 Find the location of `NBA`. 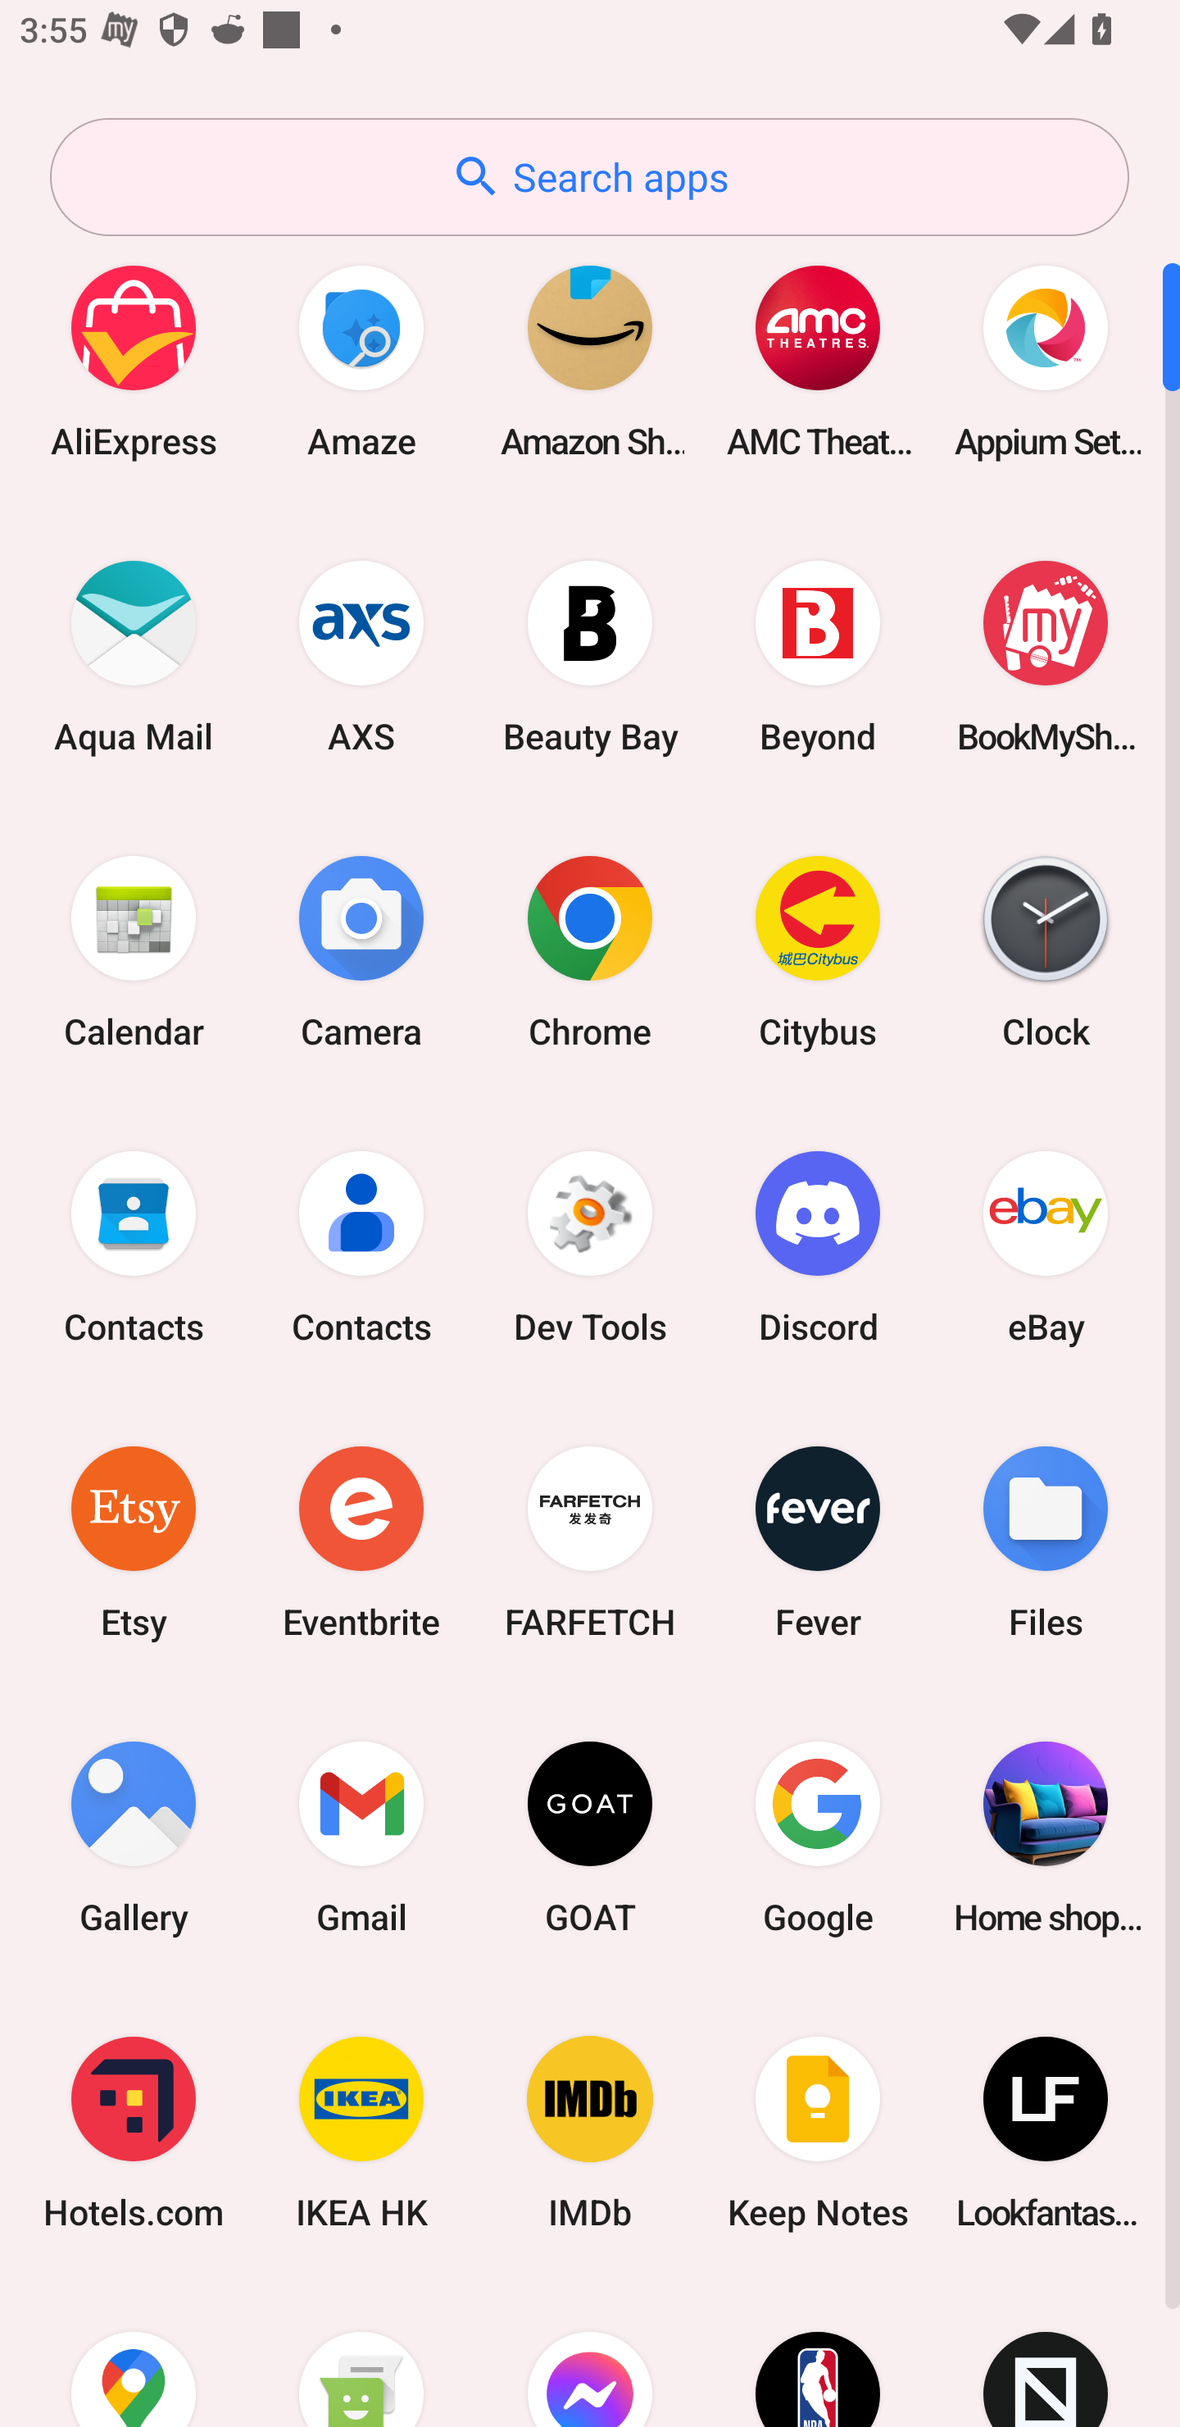

NBA is located at coordinates (818, 2354).